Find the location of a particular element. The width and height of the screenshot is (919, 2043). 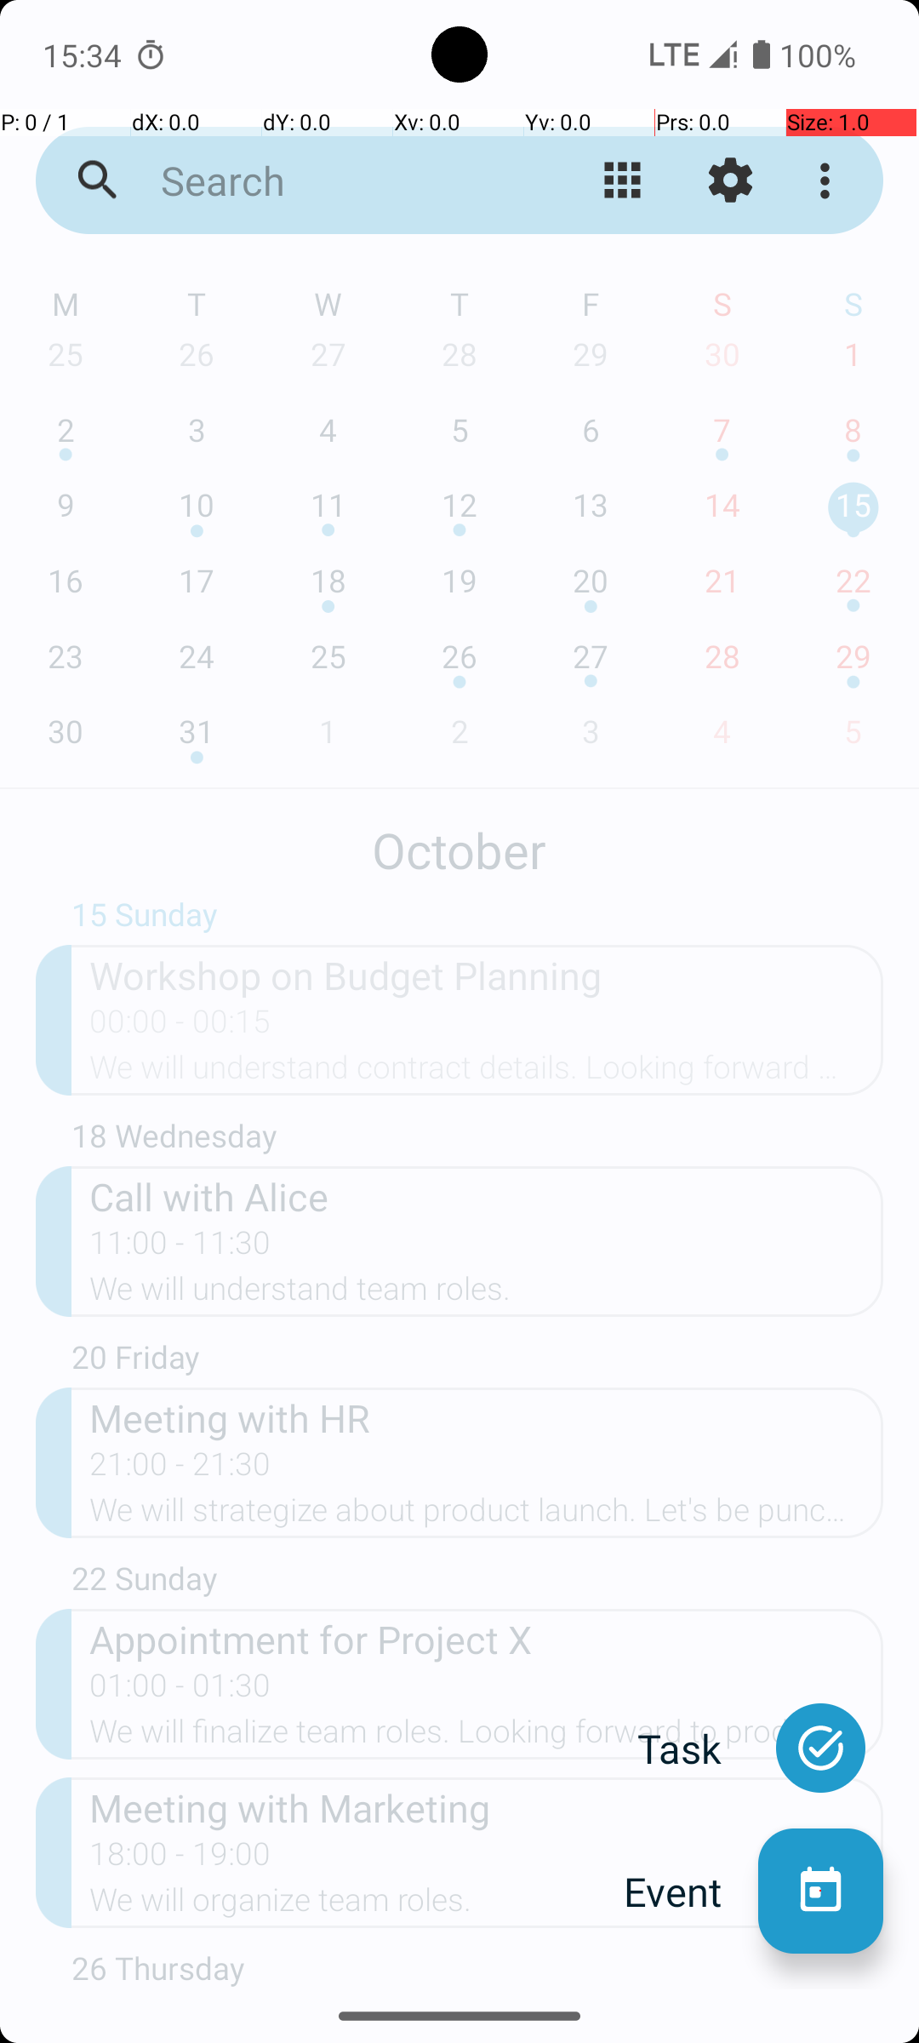

22 Sunday is located at coordinates (477, 1582).